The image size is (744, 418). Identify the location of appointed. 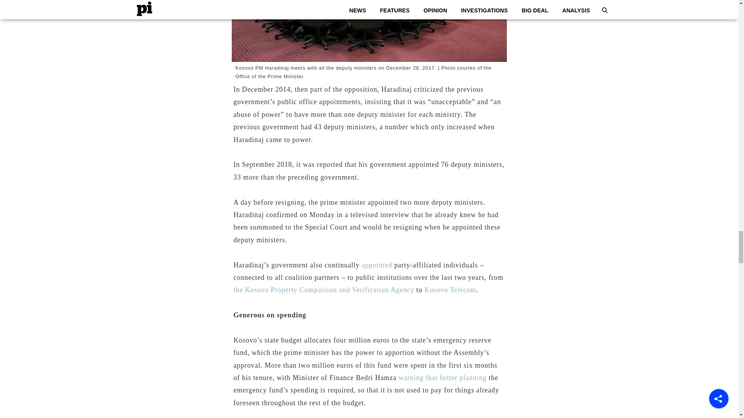
(377, 265).